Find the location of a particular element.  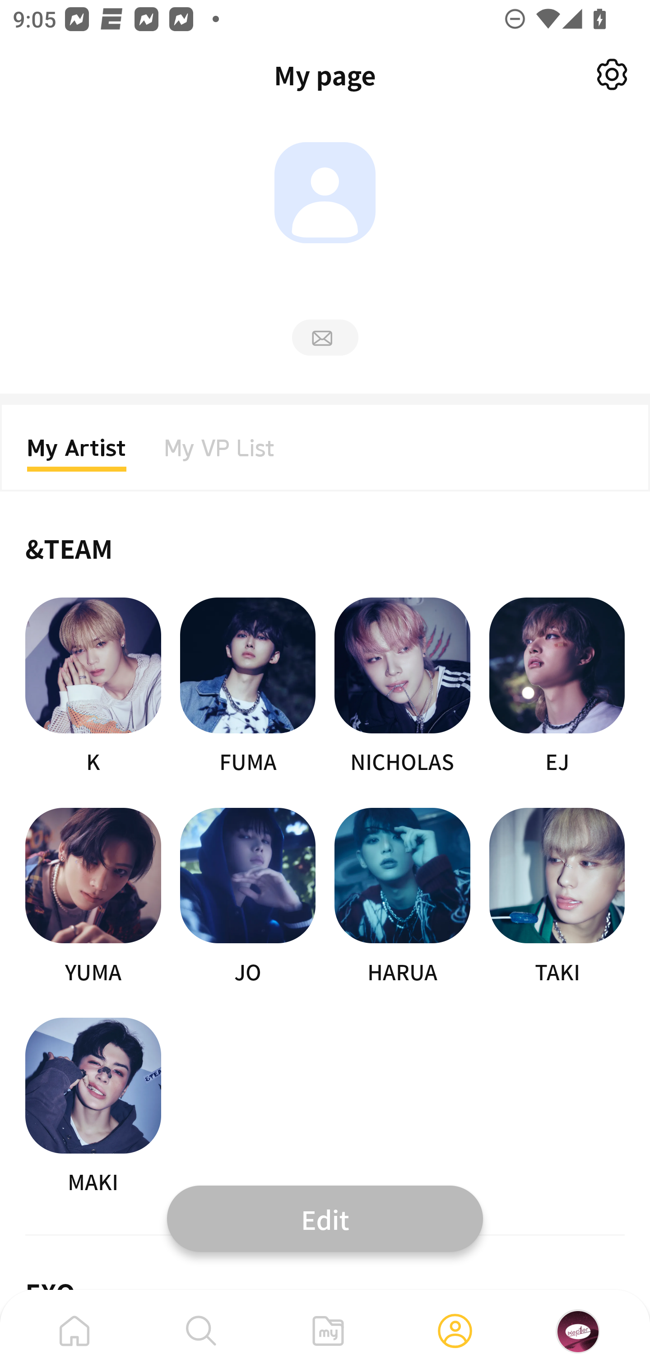

EJ is located at coordinates (557, 687).